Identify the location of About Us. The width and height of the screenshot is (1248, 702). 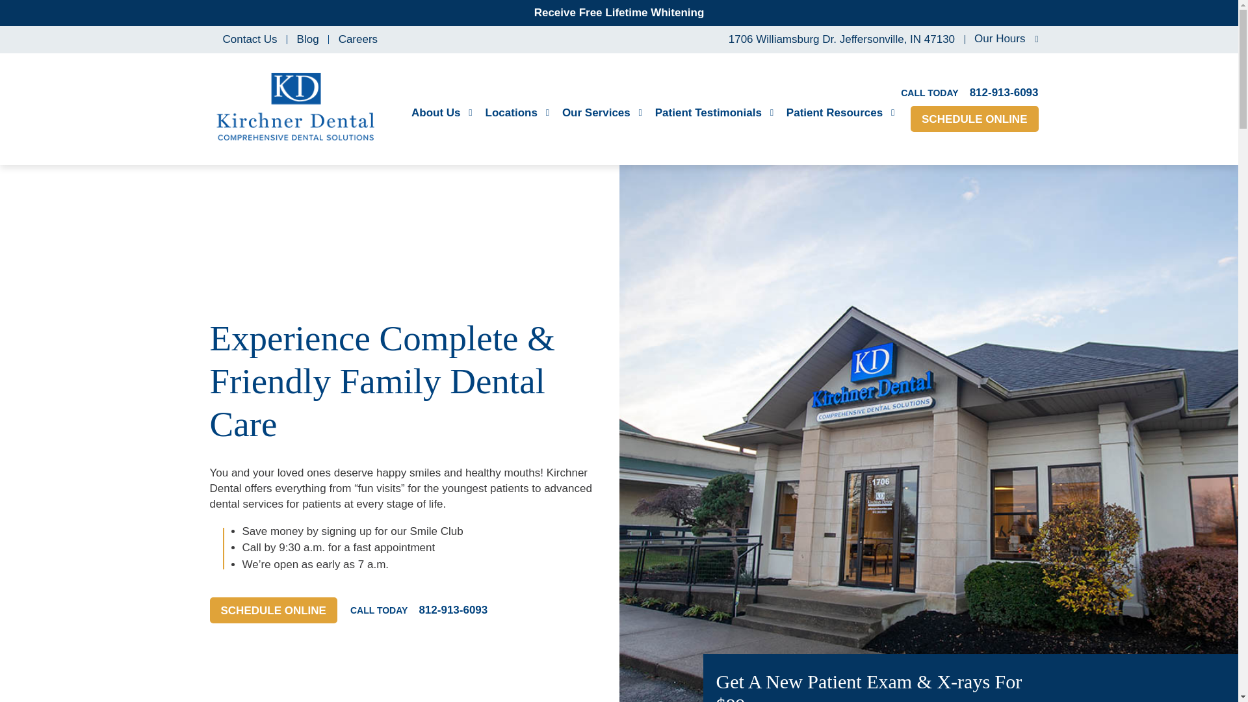
(442, 113).